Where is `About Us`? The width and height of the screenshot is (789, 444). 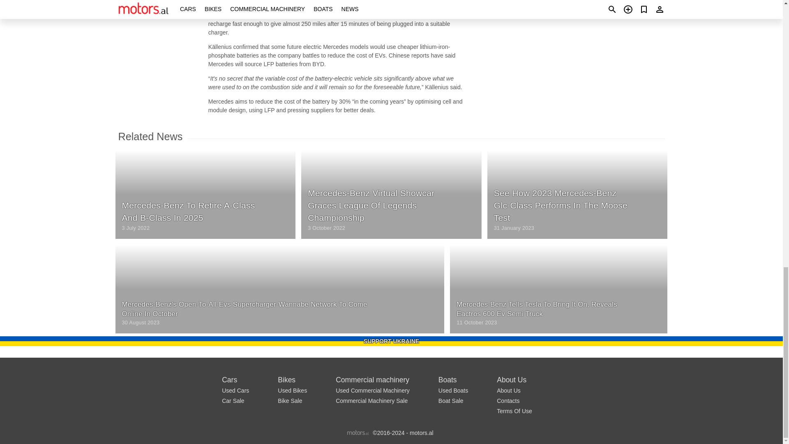
About Us is located at coordinates (509, 390).